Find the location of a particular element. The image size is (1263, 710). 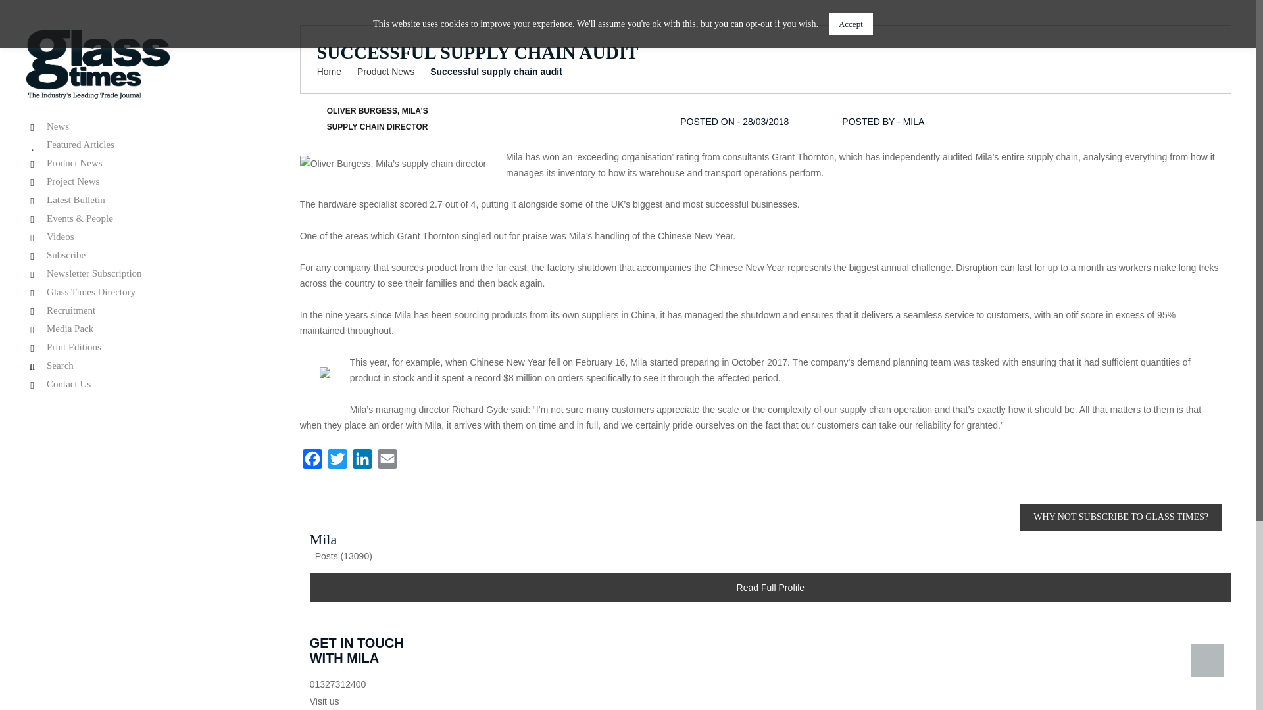

News is located at coordinates (138, 126).